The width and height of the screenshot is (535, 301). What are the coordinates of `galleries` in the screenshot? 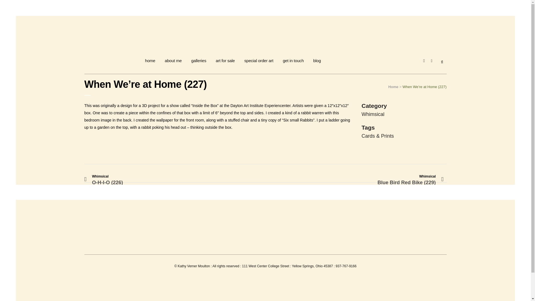 It's located at (198, 60).